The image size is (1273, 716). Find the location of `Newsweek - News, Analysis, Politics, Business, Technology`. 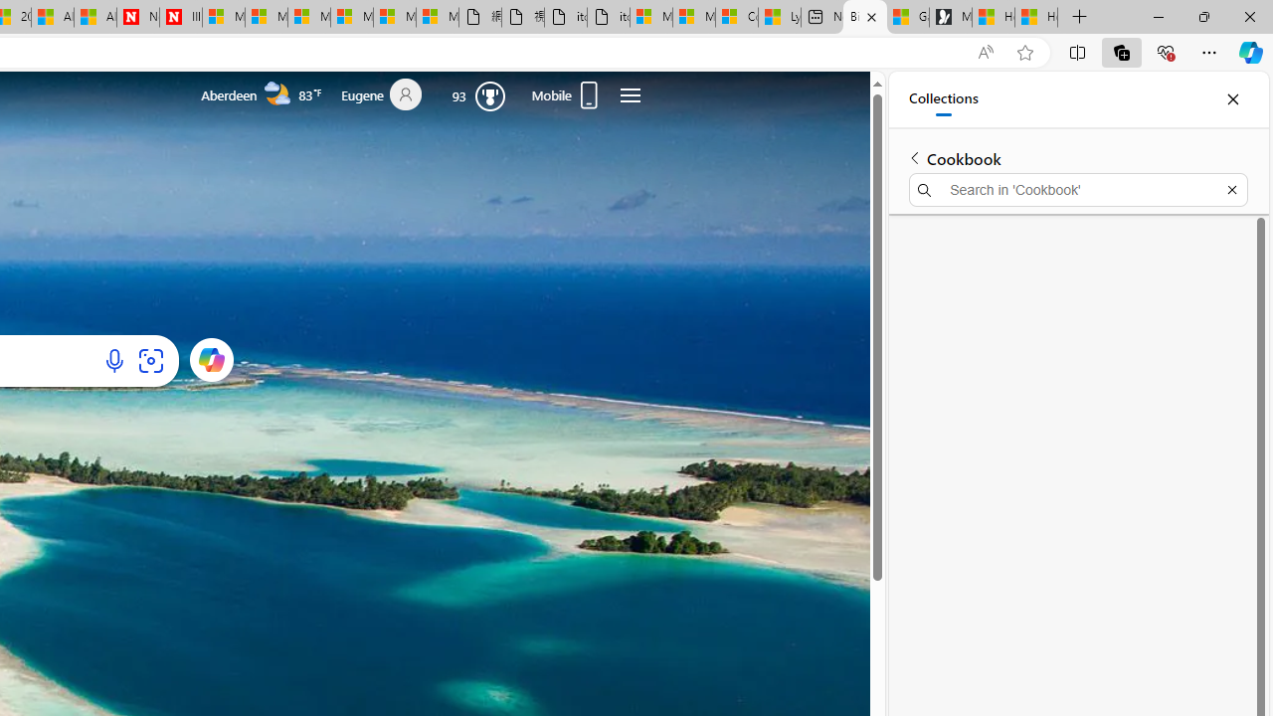

Newsweek - News, Analysis, Politics, Business, Technology is located at coordinates (137, 18).